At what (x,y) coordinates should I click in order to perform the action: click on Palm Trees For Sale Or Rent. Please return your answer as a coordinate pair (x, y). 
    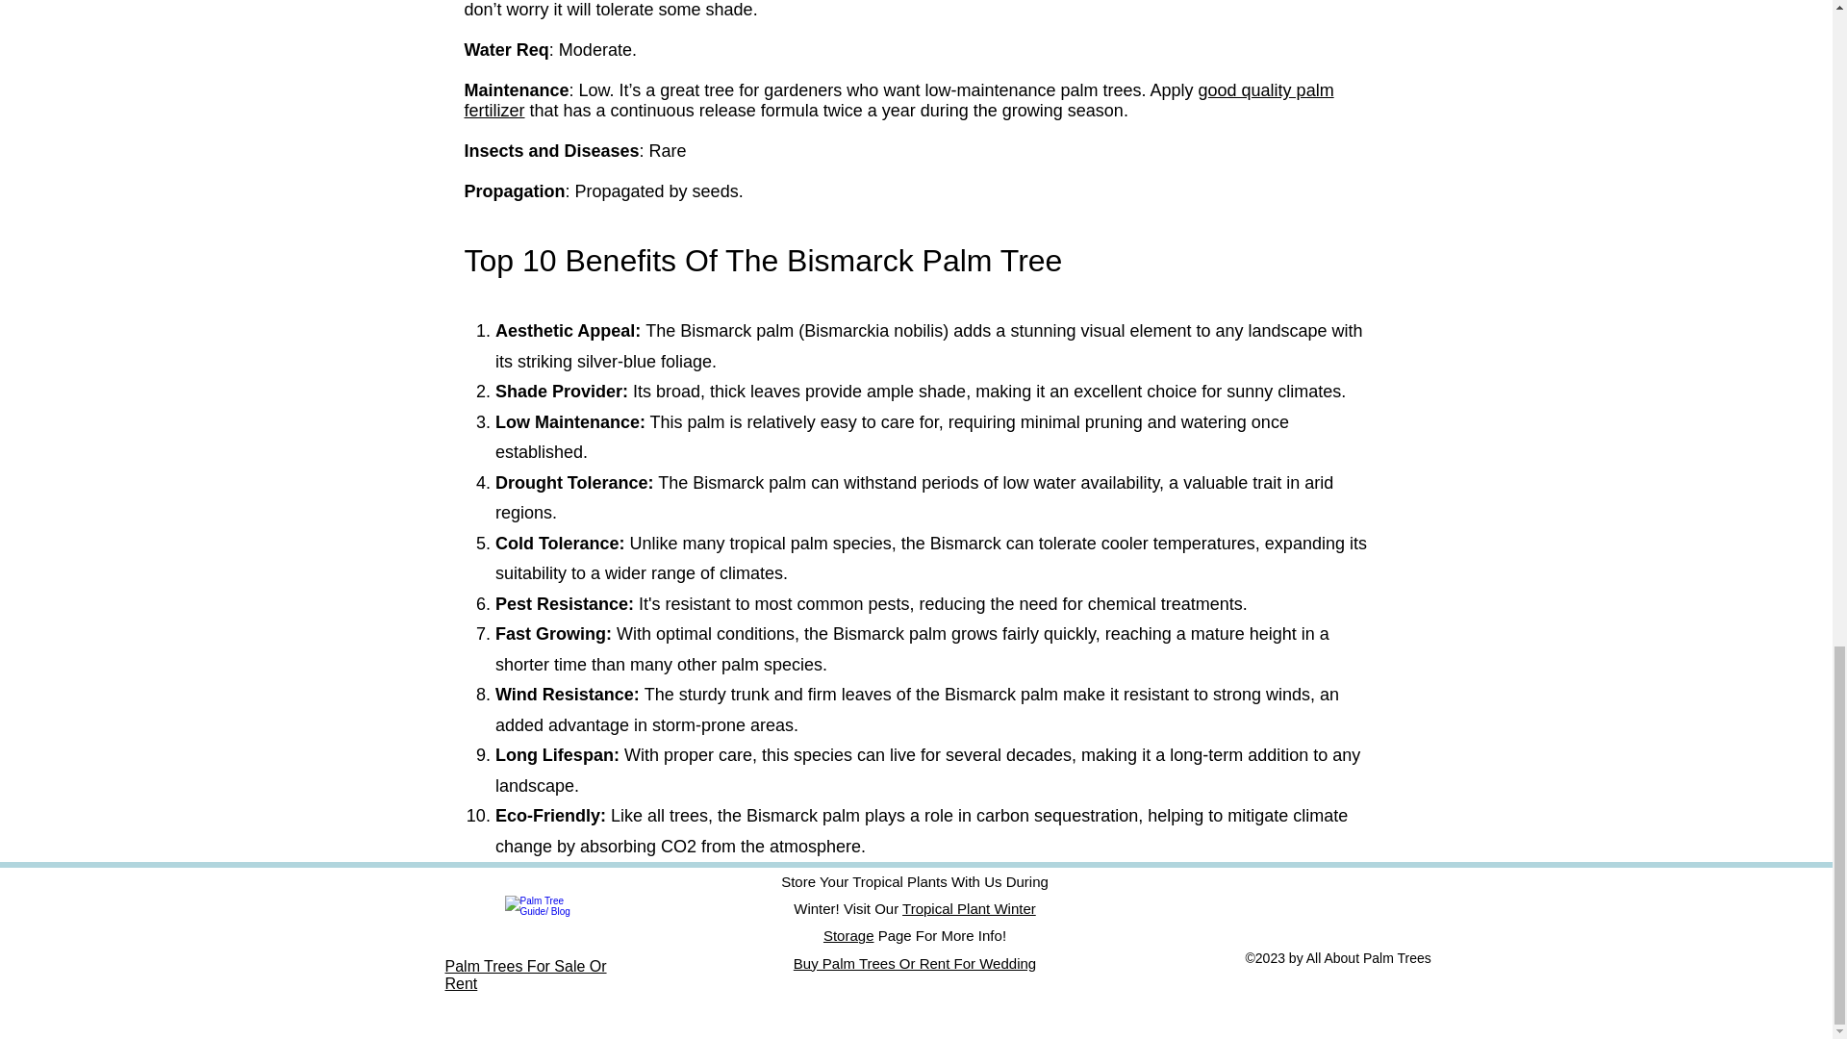
    Looking at the image, I should click on (525, 975).